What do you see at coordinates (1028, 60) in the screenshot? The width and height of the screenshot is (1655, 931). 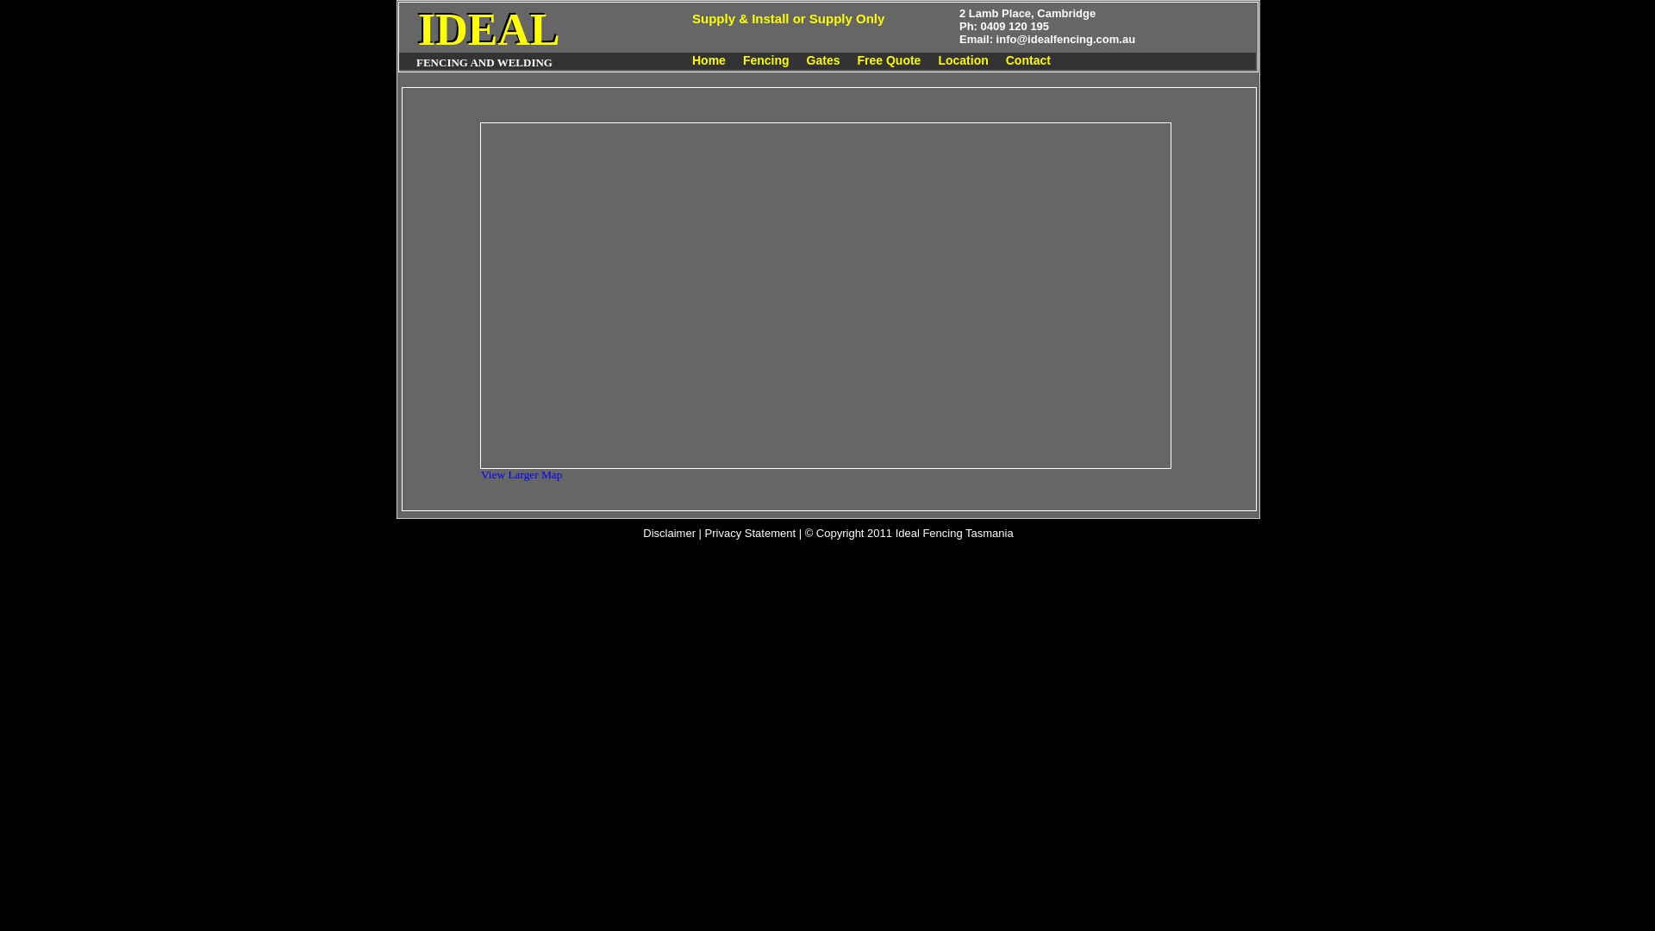 I see `Contact` at bounding box center [1028, 60].